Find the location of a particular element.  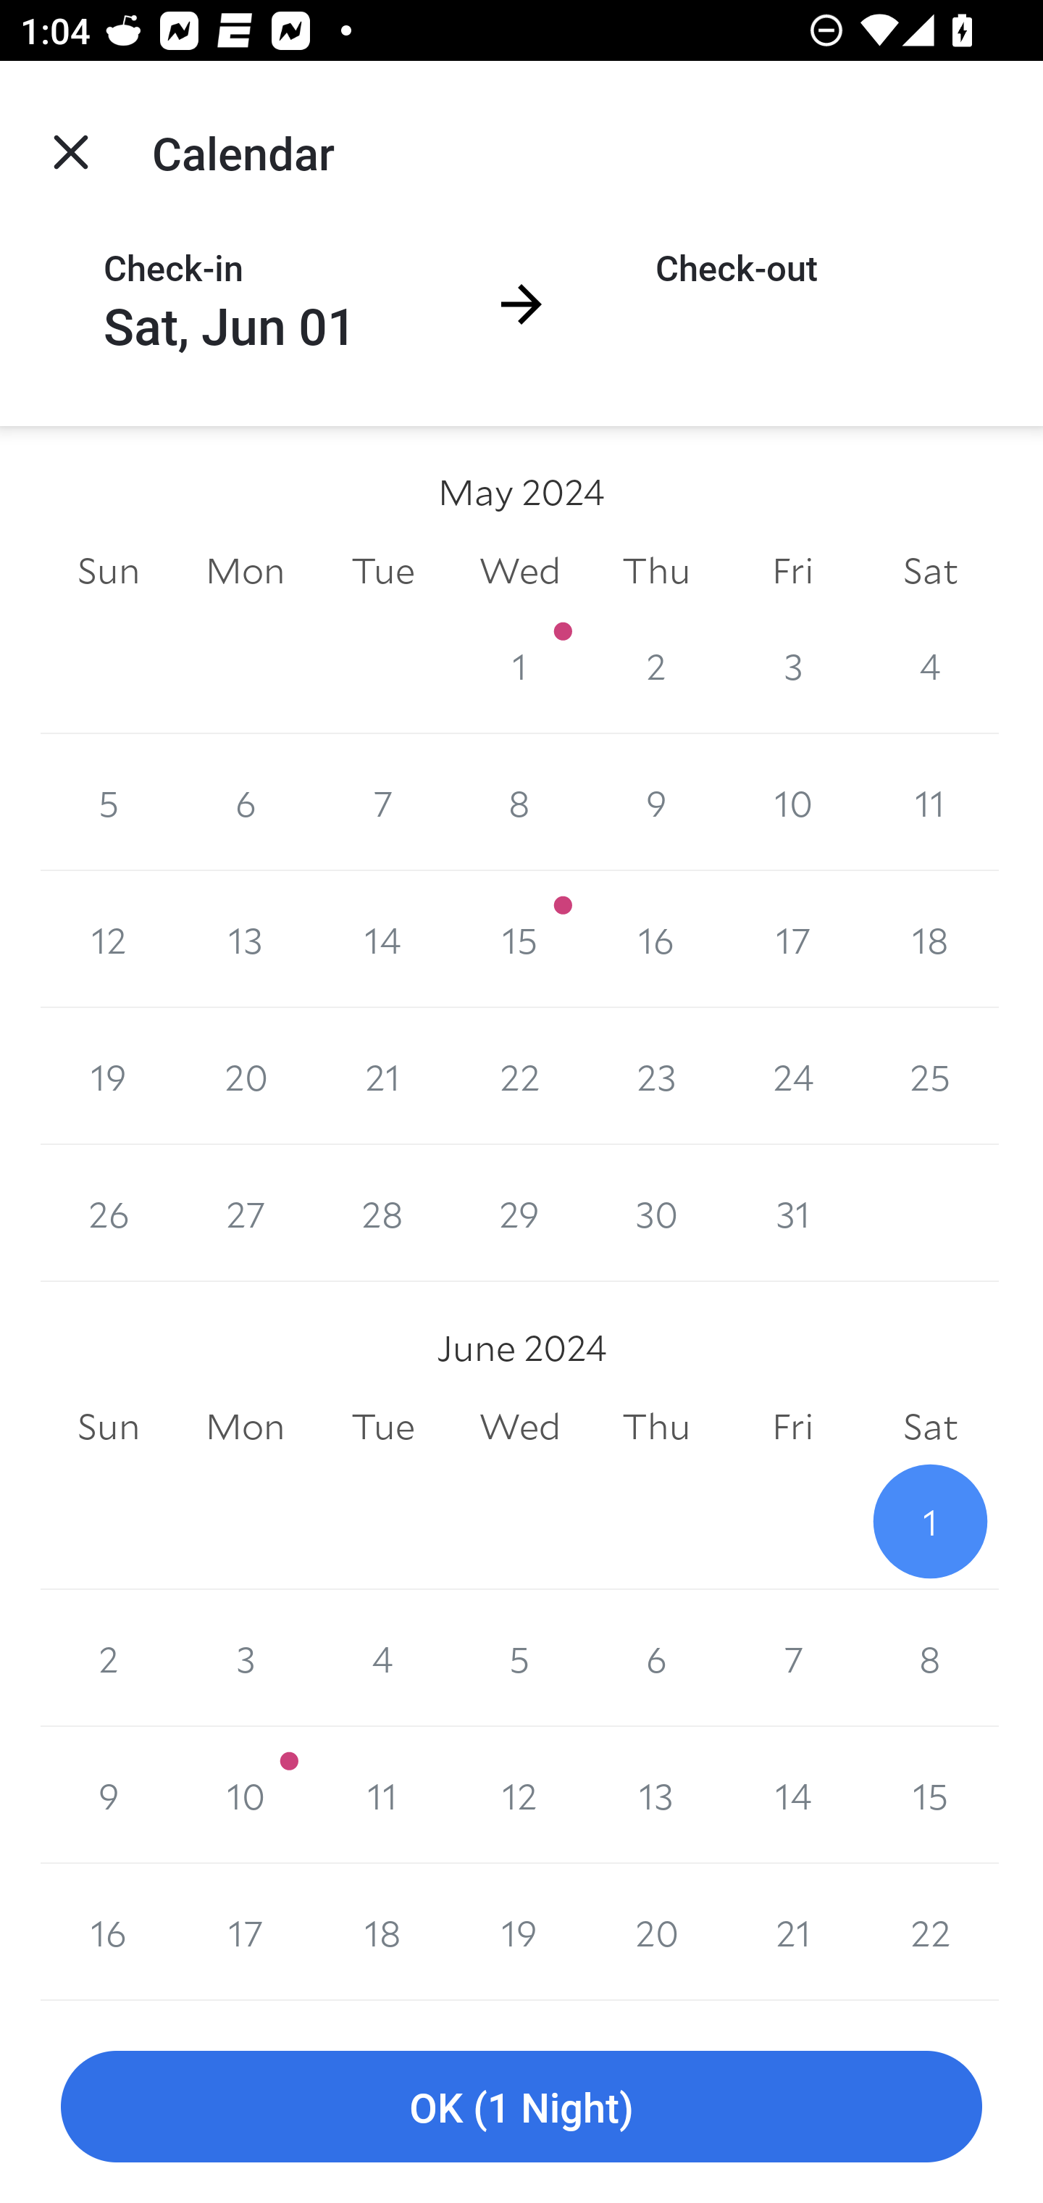

6 6 June 2024 is located at coordinates (656, 1658).